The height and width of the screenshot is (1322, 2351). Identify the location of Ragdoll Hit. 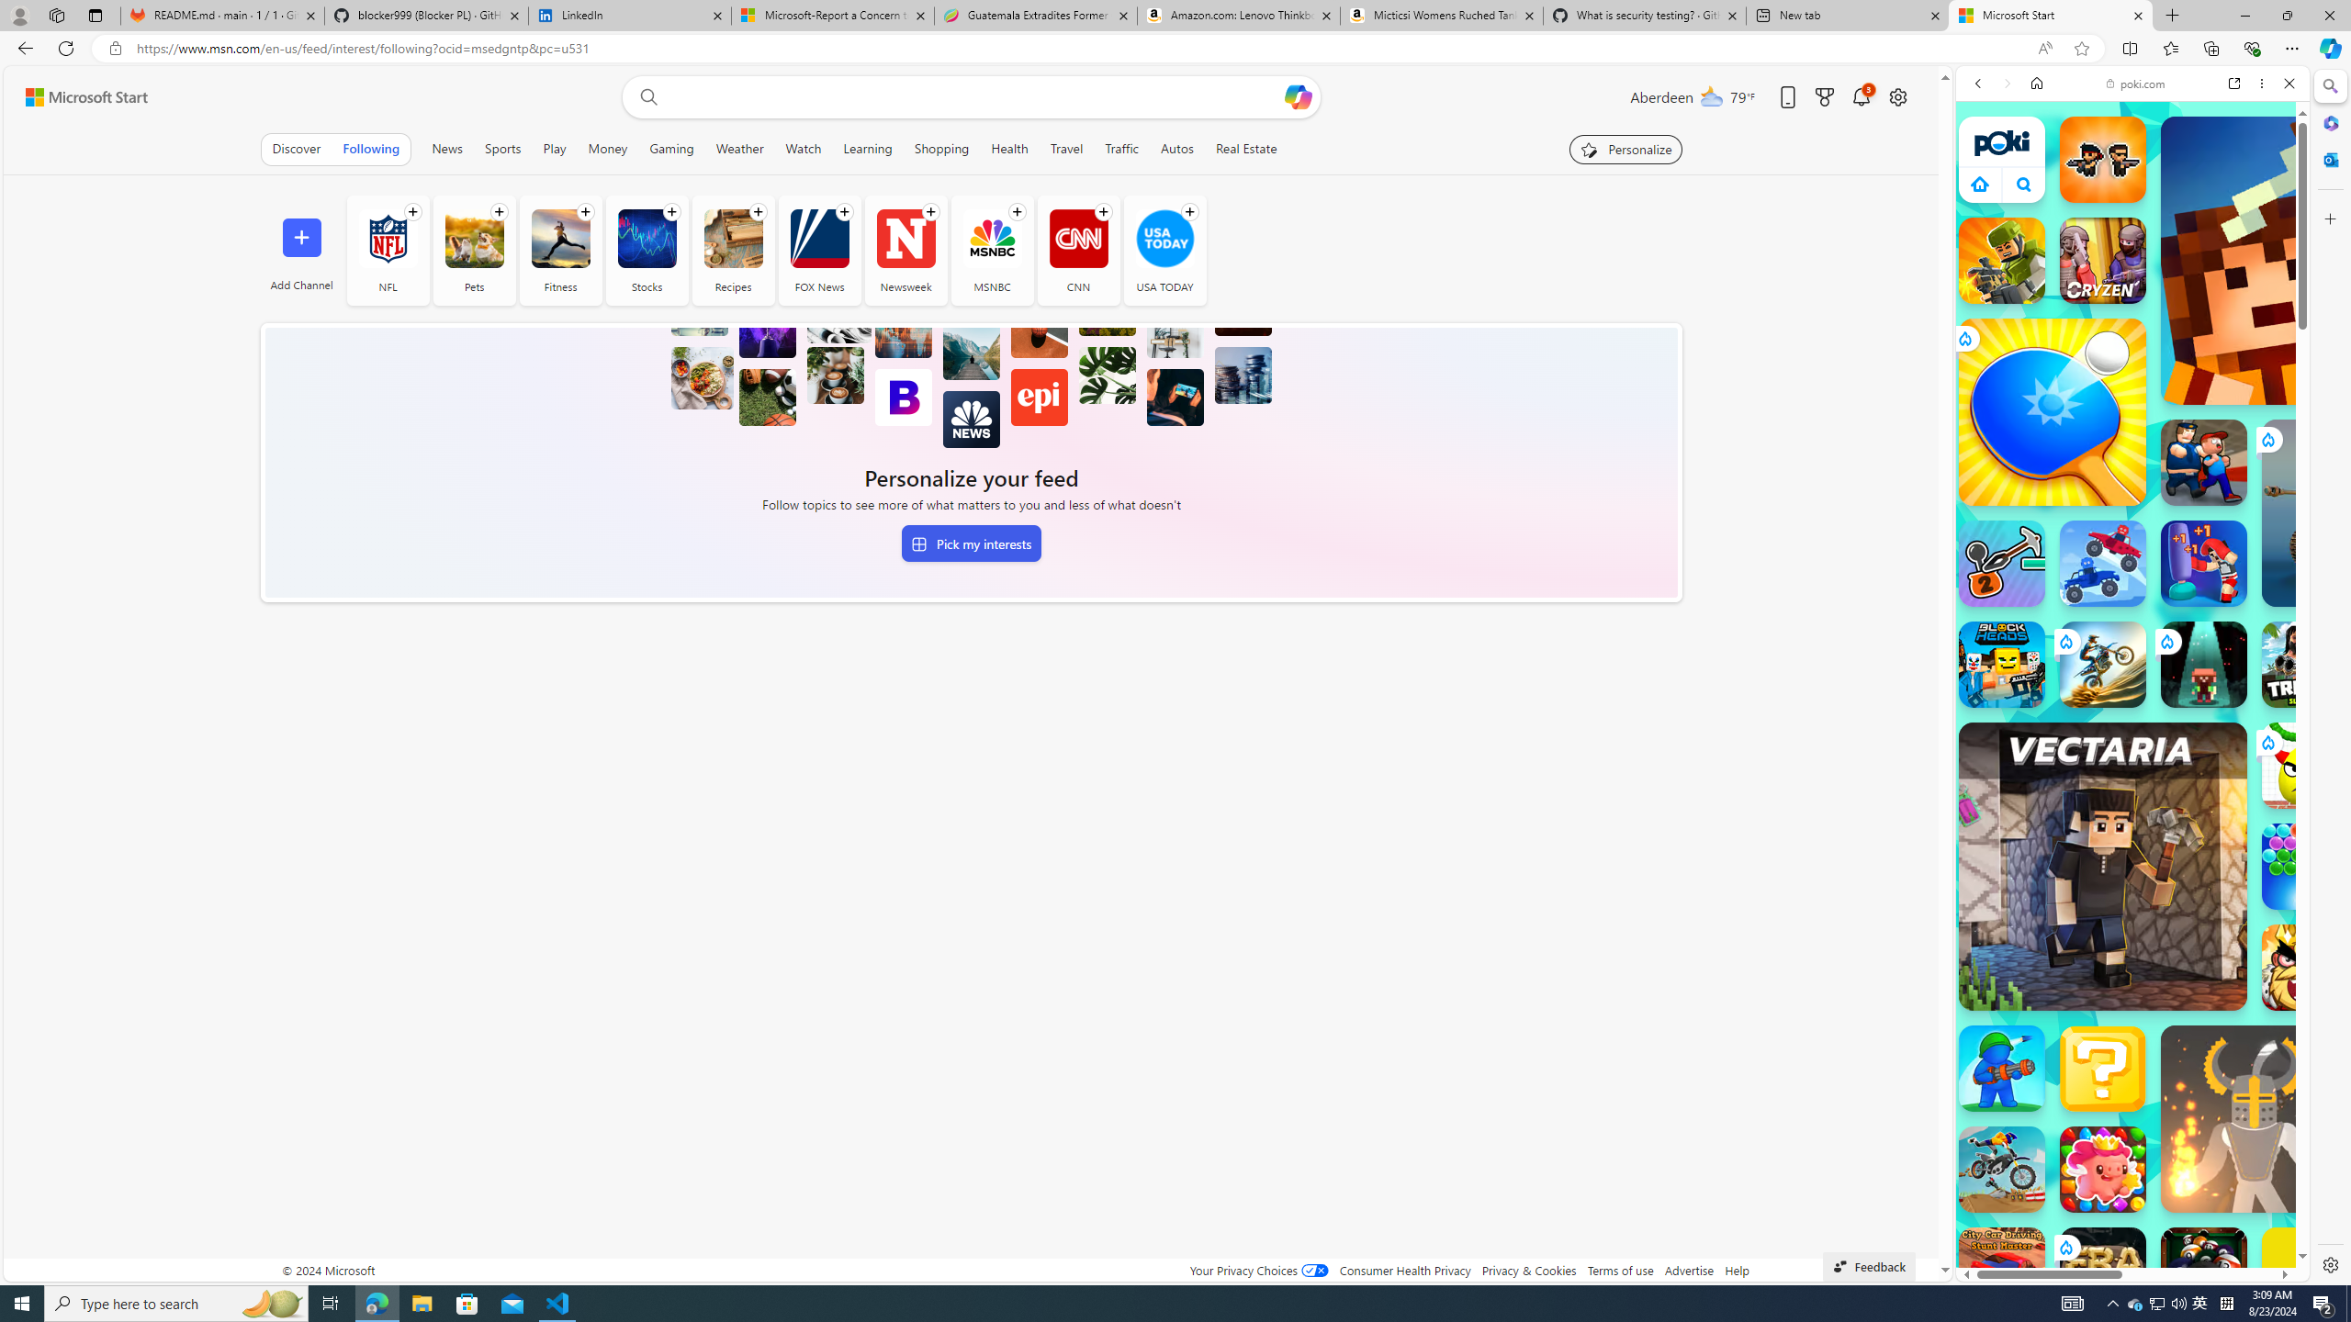
(2254, 1118).